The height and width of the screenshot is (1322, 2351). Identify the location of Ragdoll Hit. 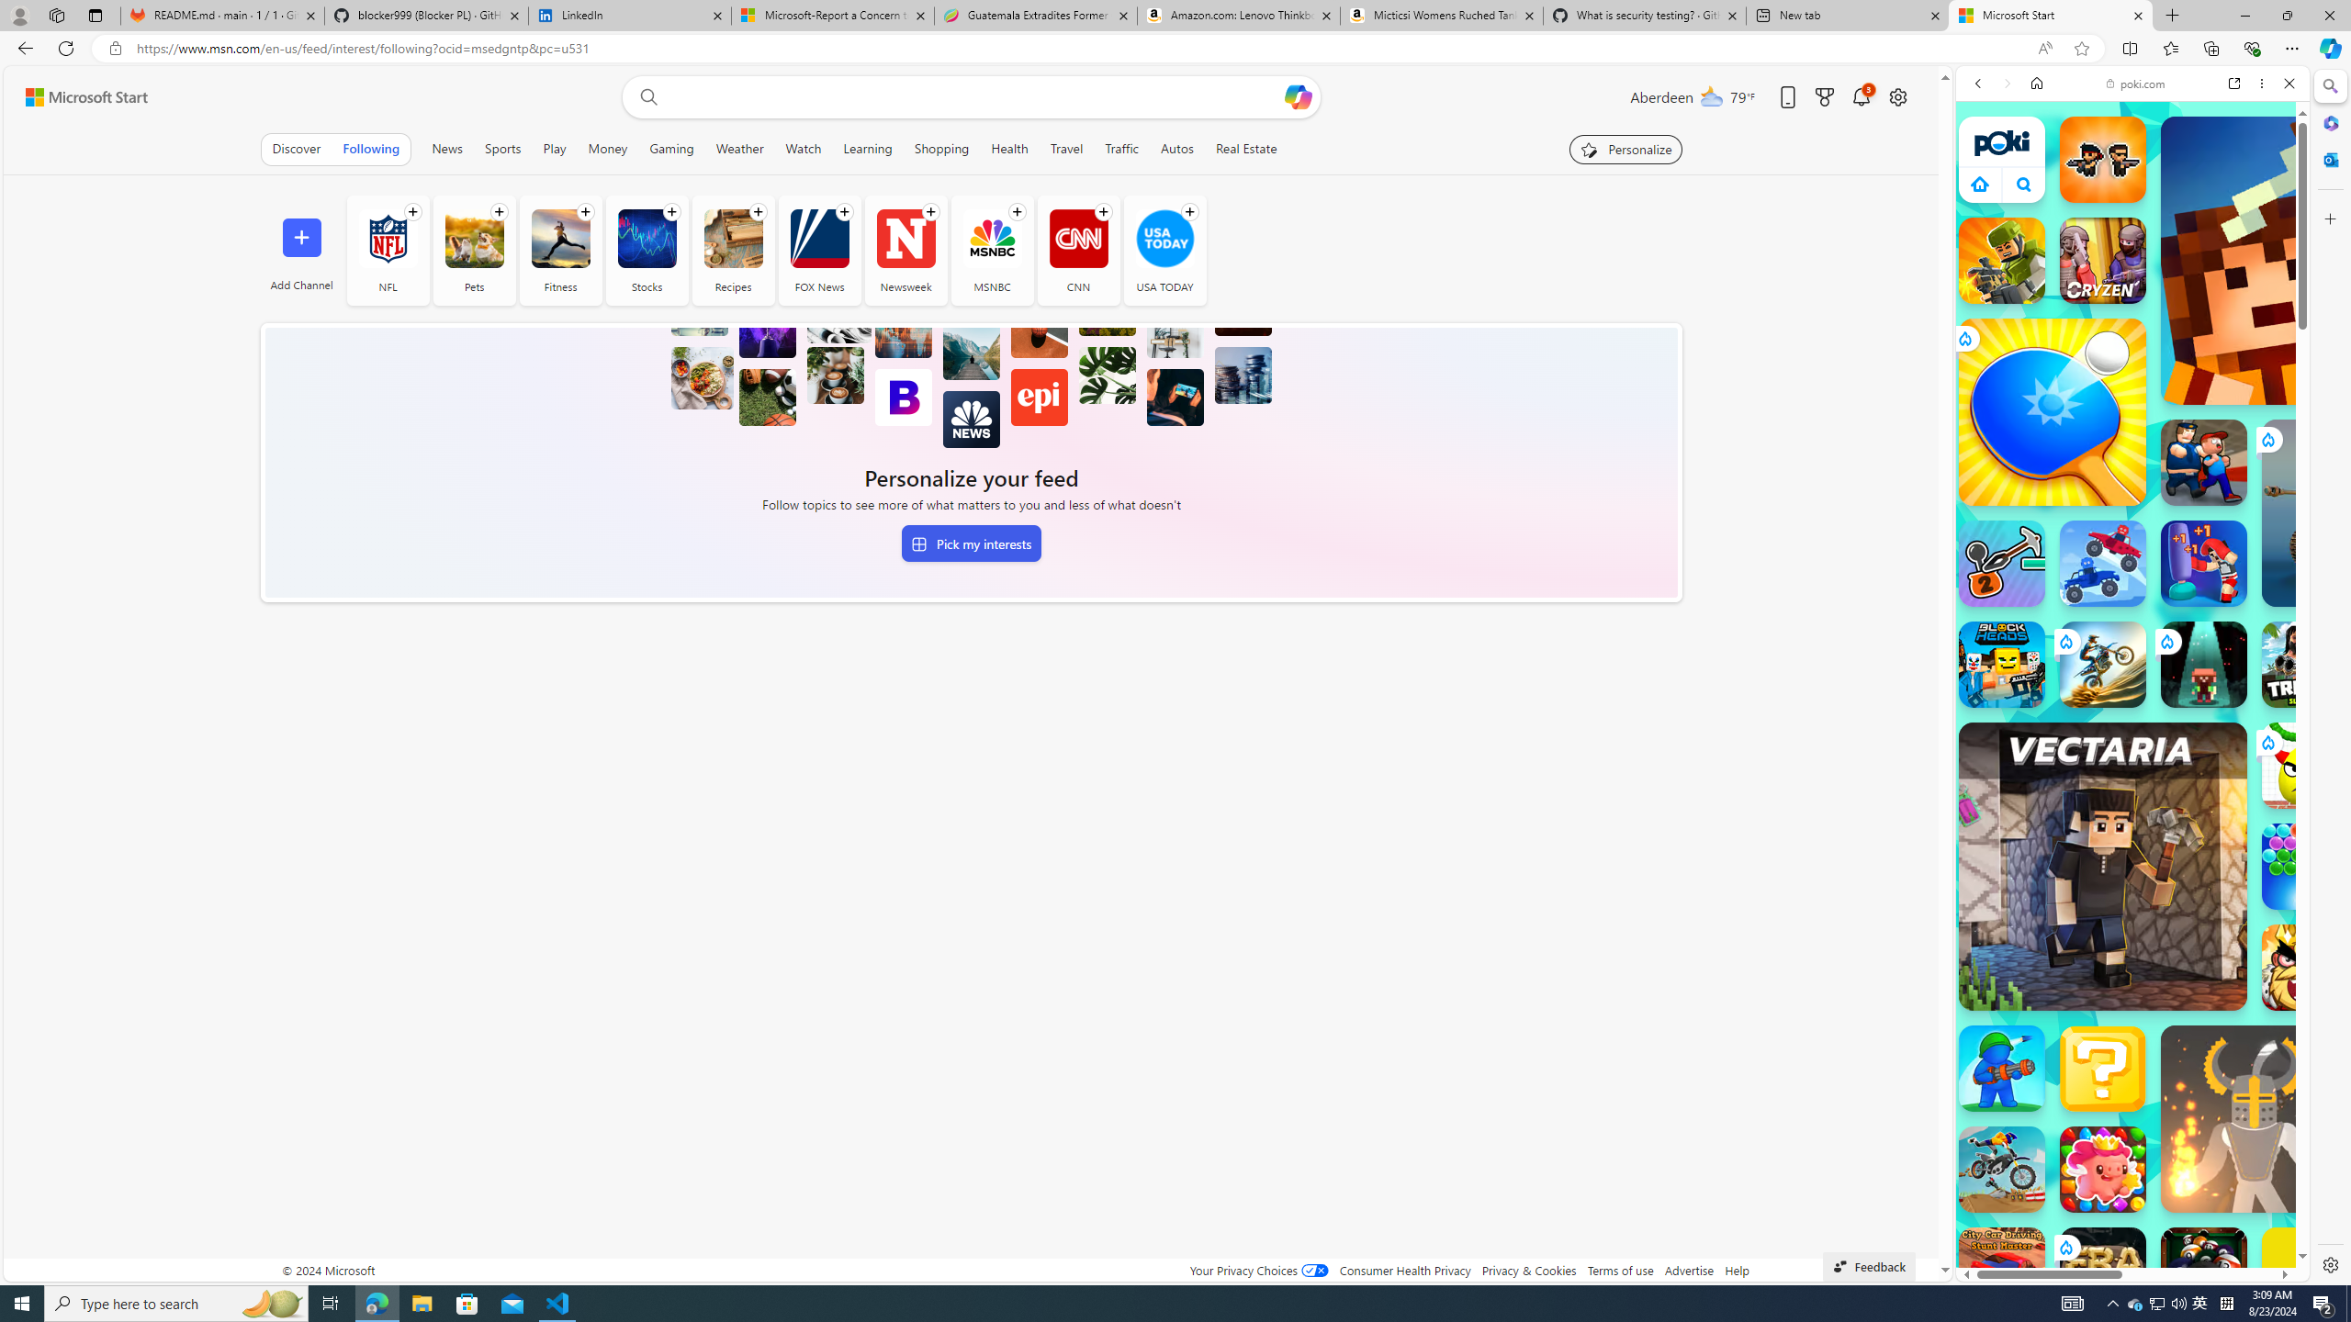
(2254, 1118).